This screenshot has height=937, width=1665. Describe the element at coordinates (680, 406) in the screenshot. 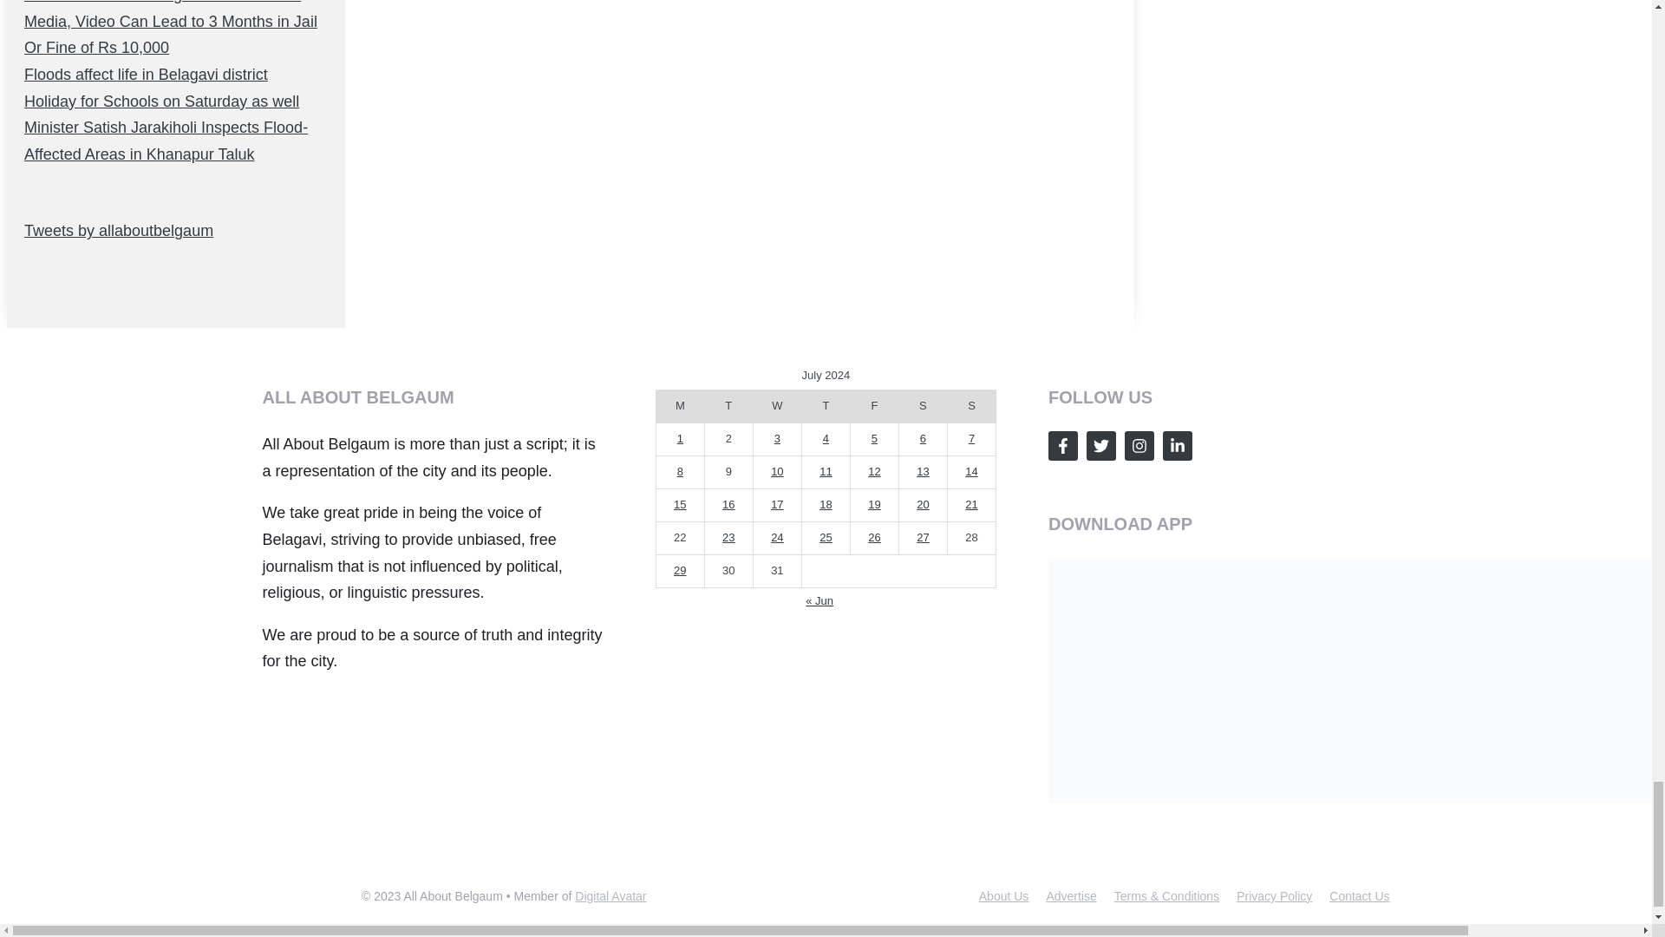

I see `Monday` at that location.